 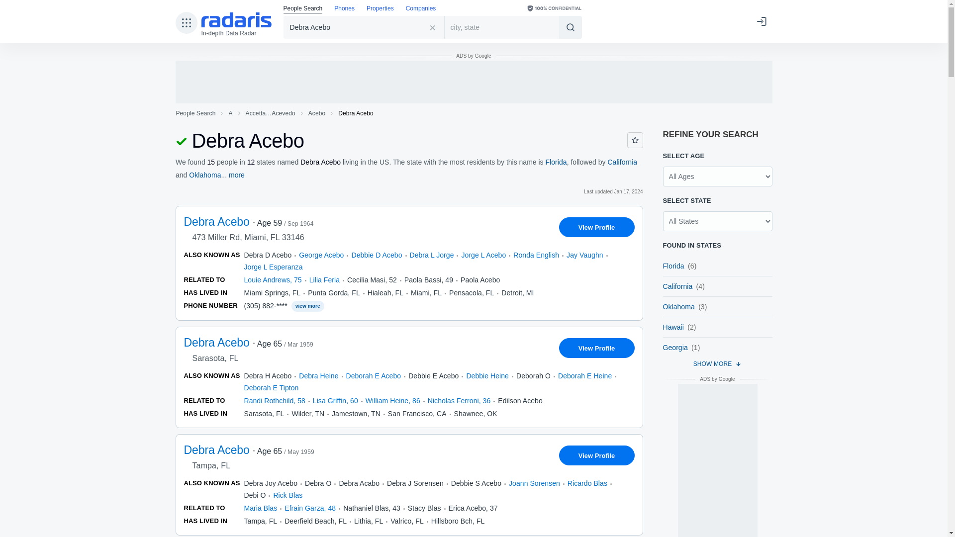 I want to click on Debbie D Acebo, so click(x=377, y=255).